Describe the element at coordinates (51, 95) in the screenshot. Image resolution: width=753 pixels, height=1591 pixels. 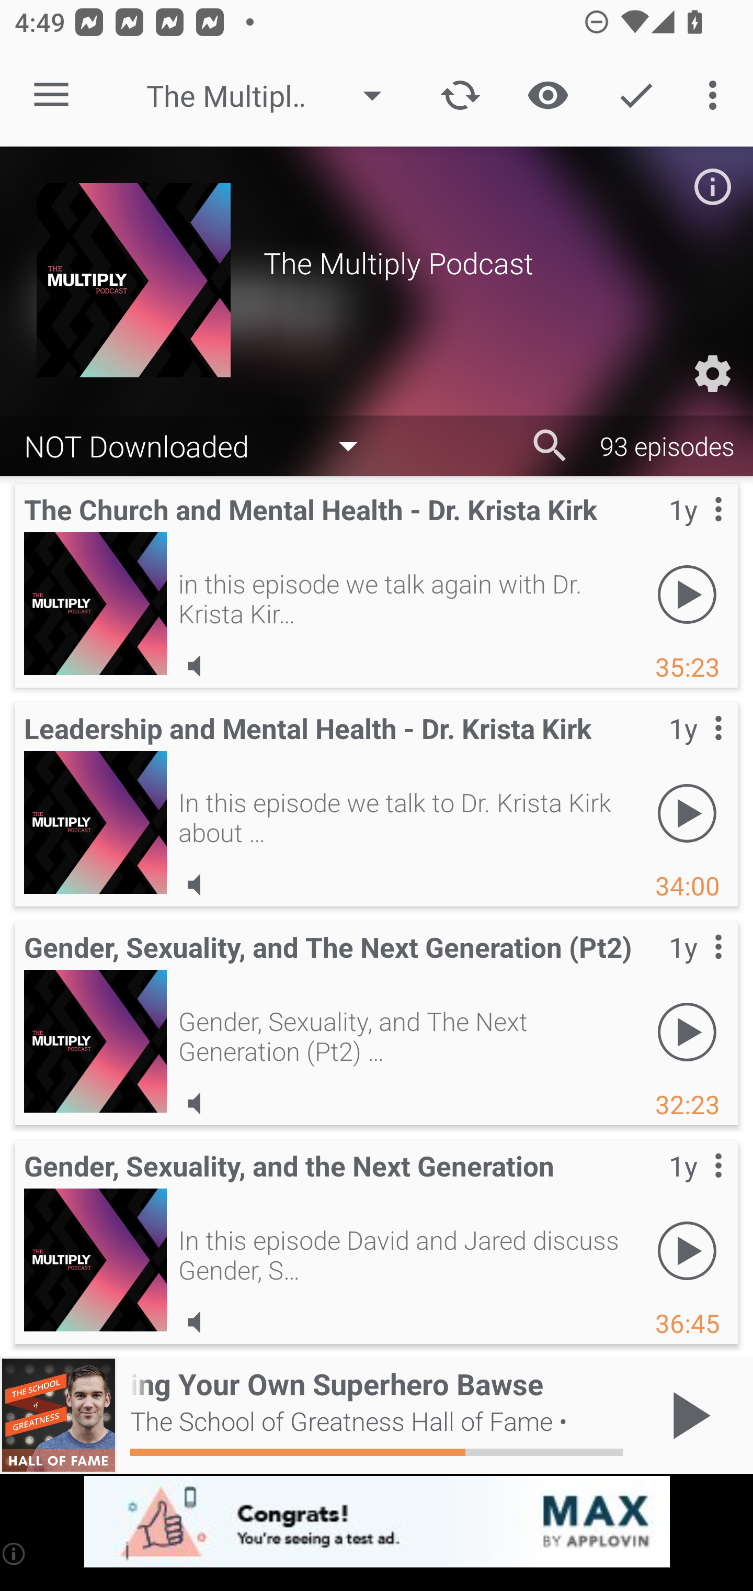
I see `Open navigation sidebar` at that location.